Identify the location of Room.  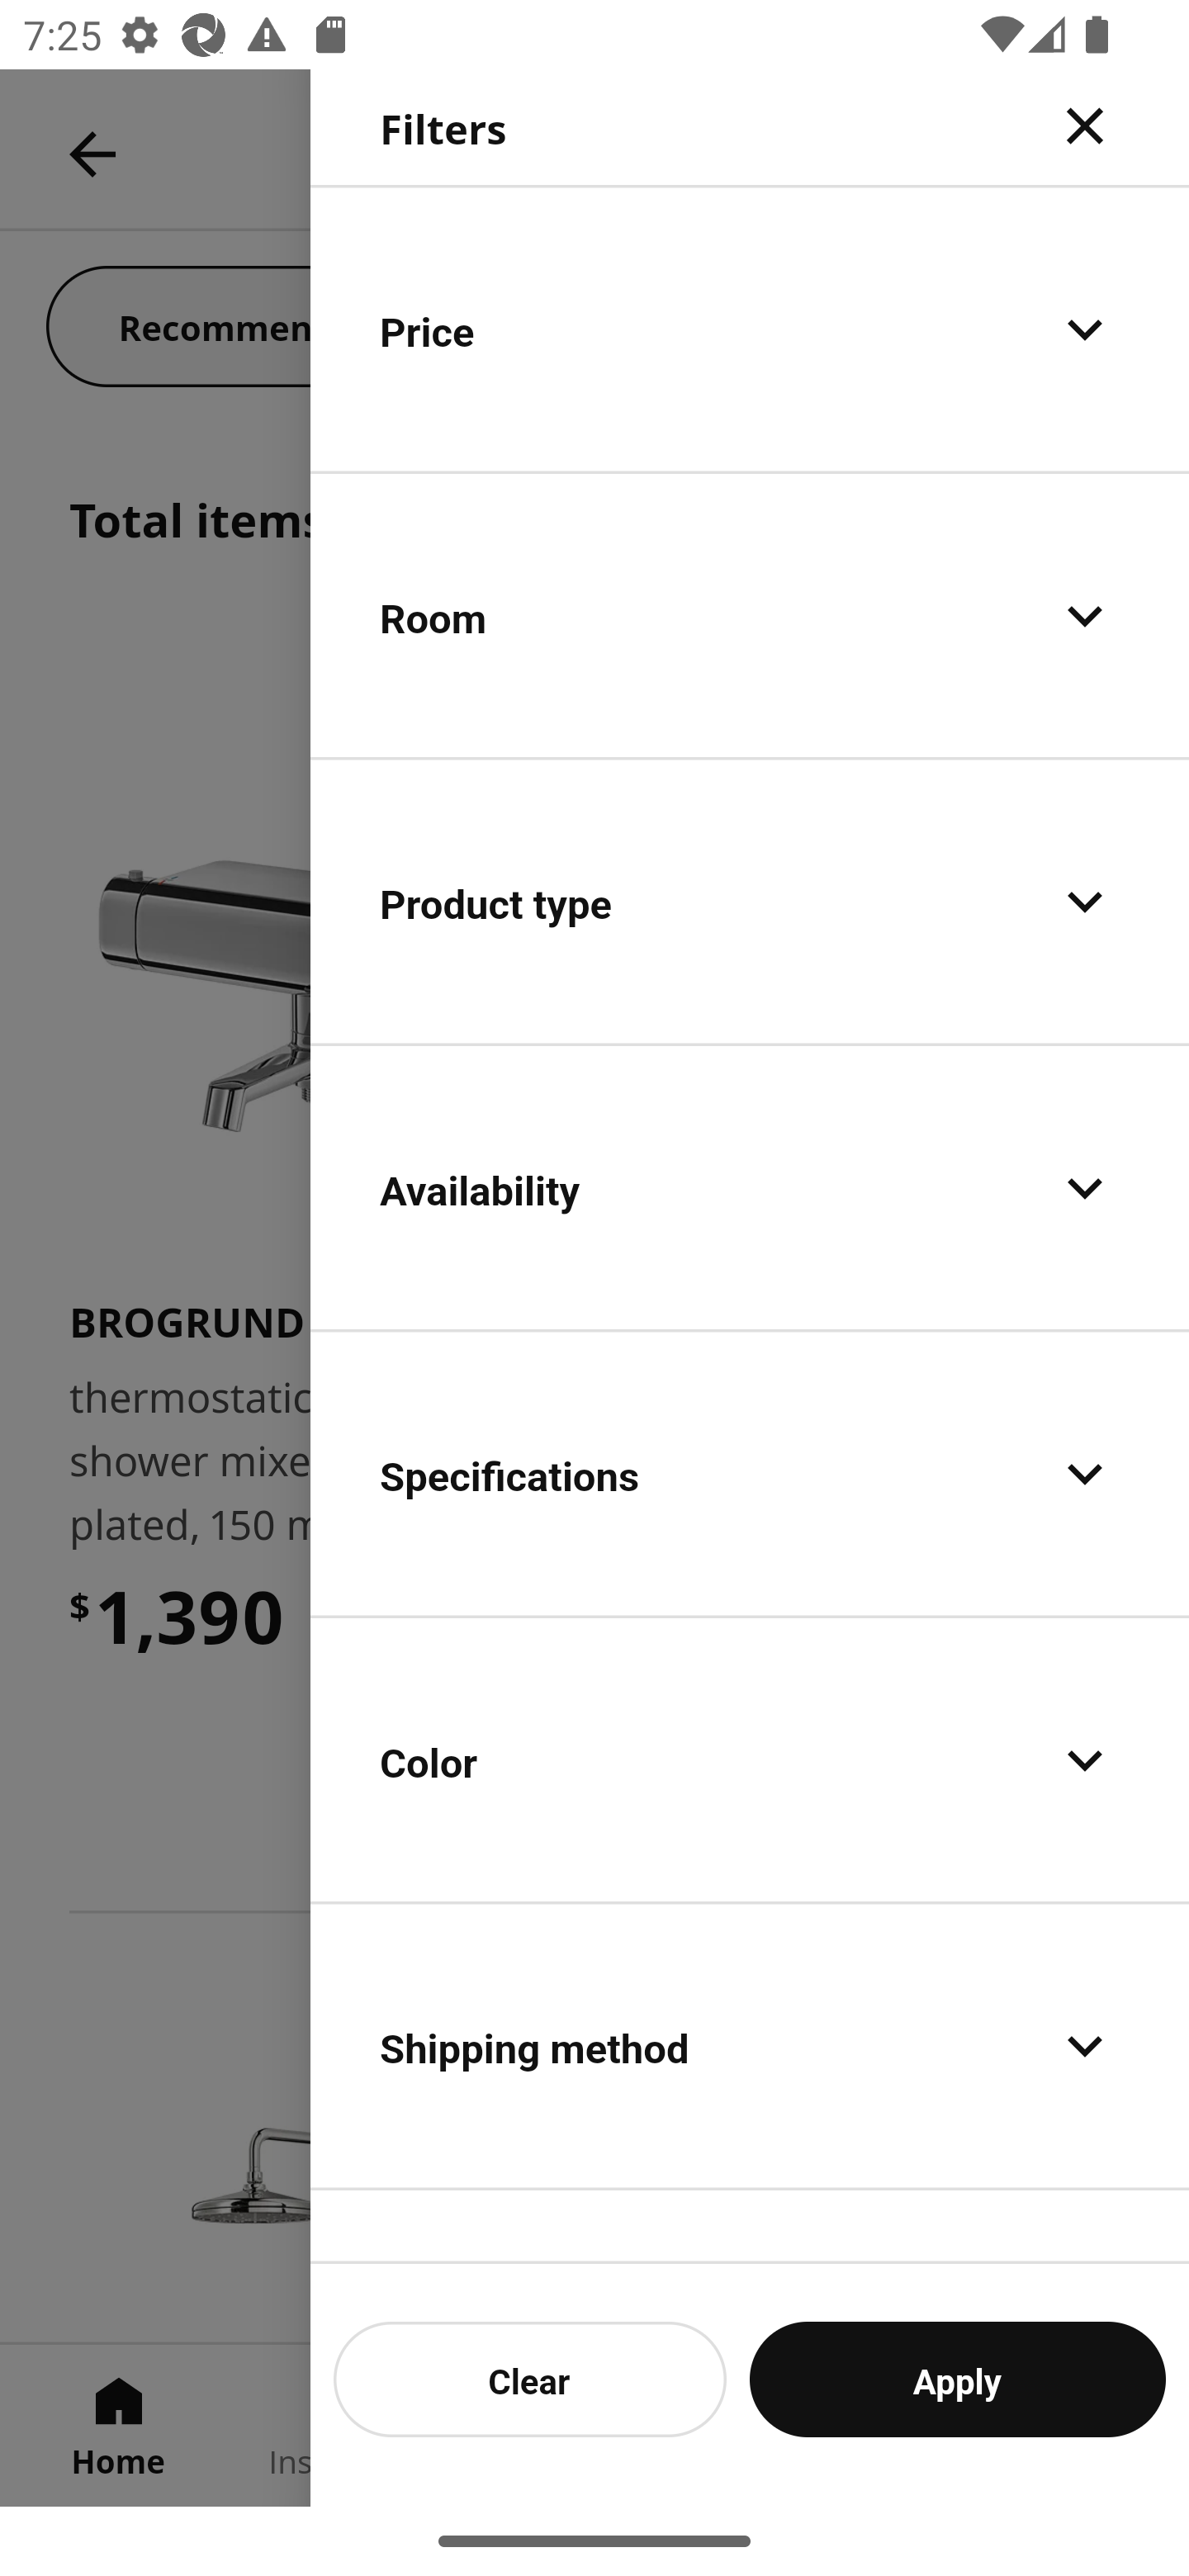
(750, 616).